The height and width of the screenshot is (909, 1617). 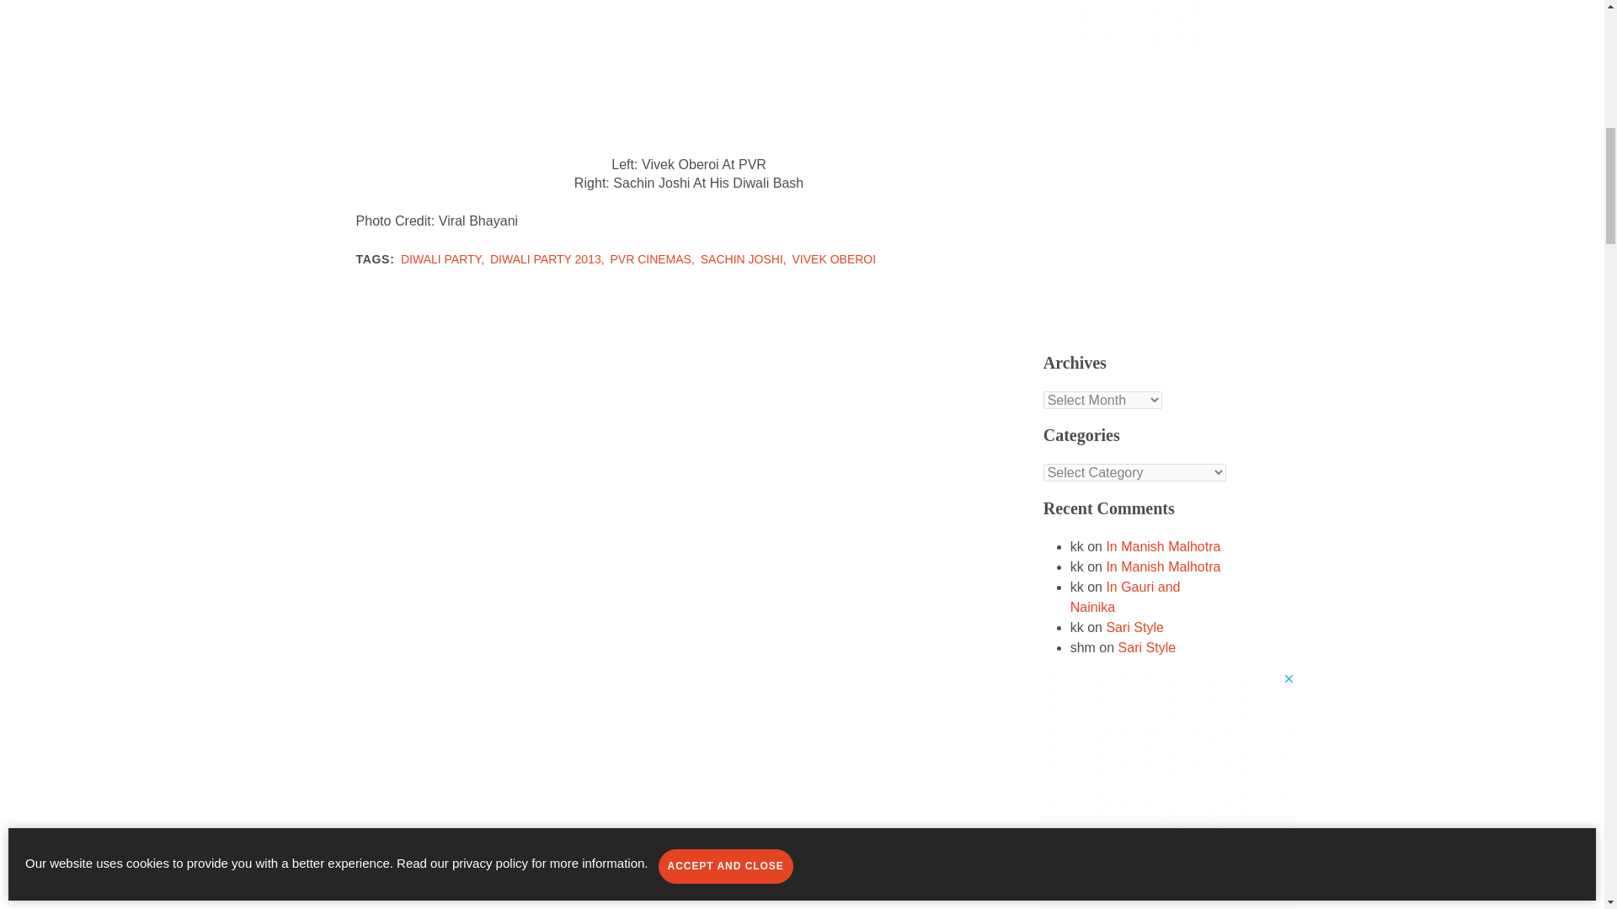 What do you see at coordinates (1163, 566) in the screenshot?
I see `In Manish Malhotra` at bounding box center [1163, 566].